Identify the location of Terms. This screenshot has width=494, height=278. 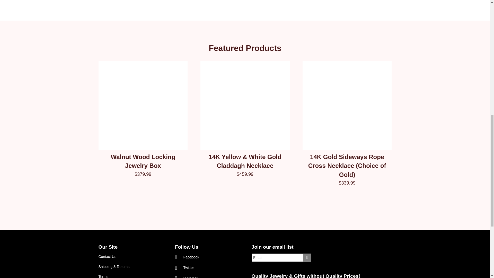
(103, 276).